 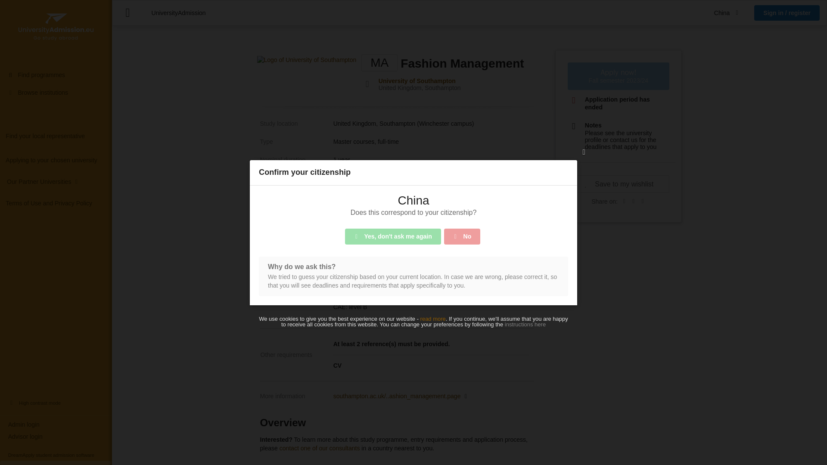 I want to click on Find programmes, so click(x=56, y=75).